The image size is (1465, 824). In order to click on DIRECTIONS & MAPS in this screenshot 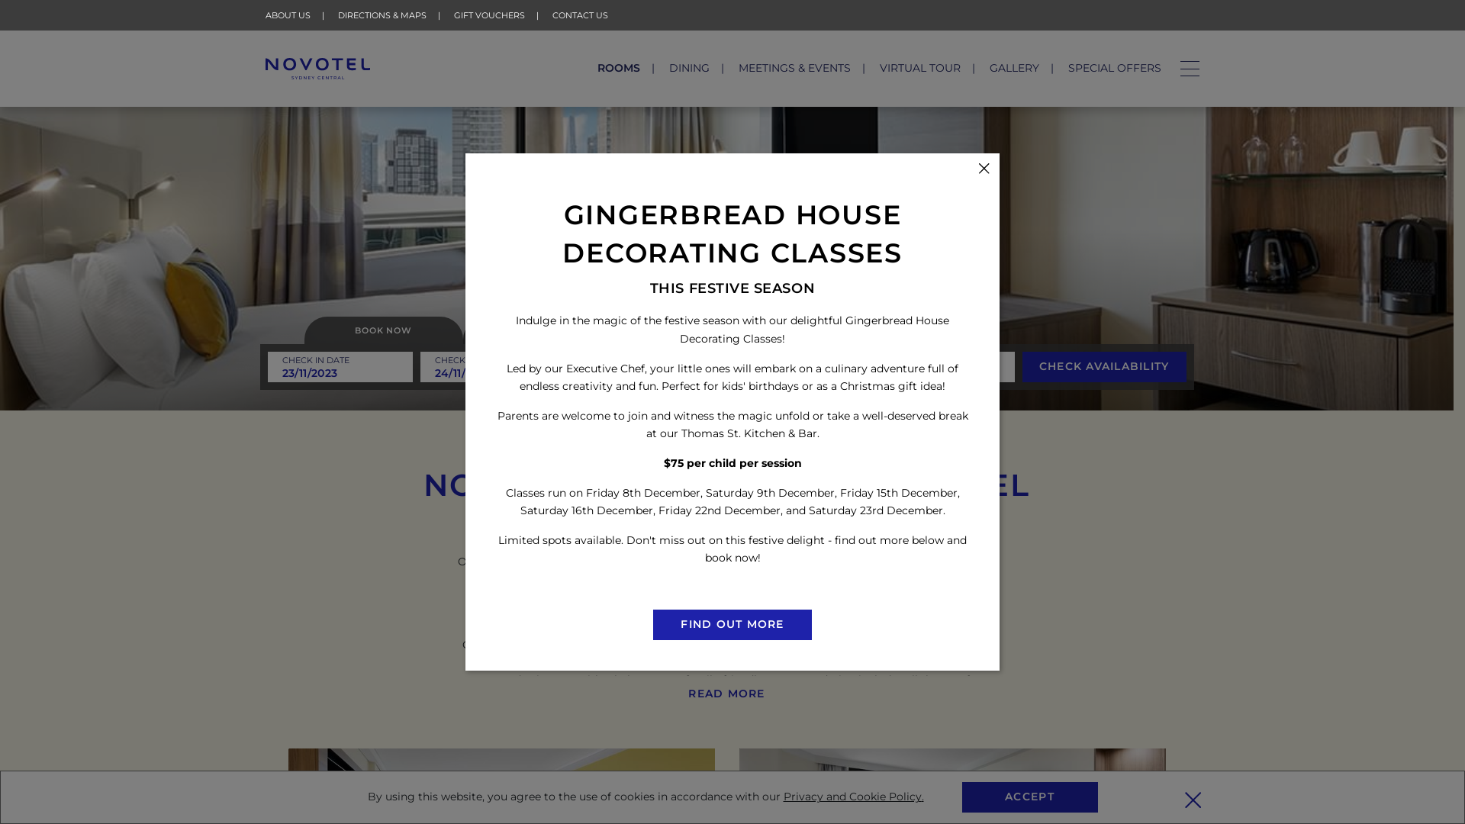, I will do `click(382, 15)`.